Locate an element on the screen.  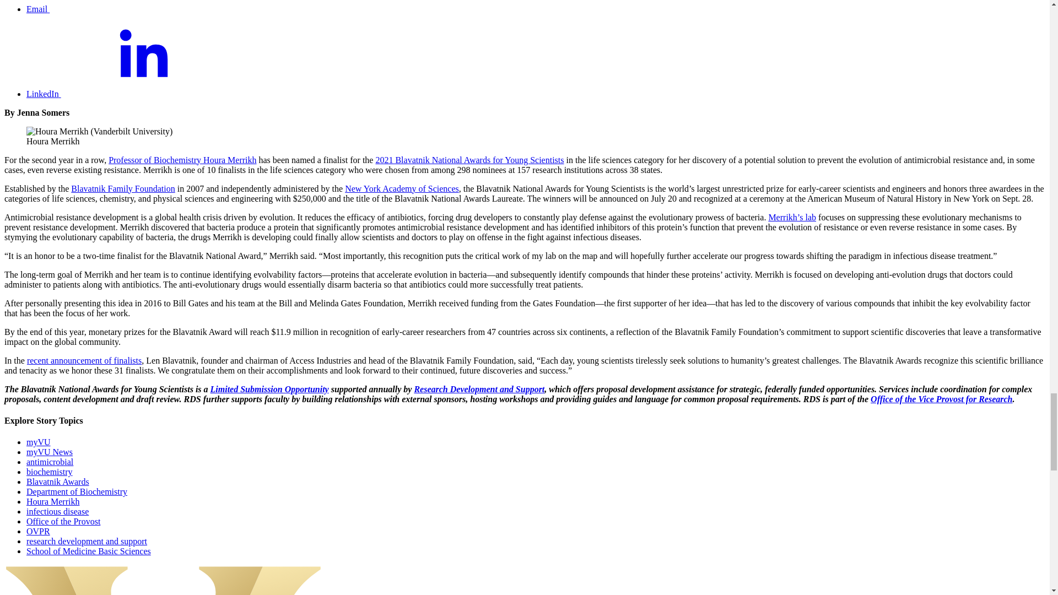
LinkedIn is located at coordinates (126, 94).